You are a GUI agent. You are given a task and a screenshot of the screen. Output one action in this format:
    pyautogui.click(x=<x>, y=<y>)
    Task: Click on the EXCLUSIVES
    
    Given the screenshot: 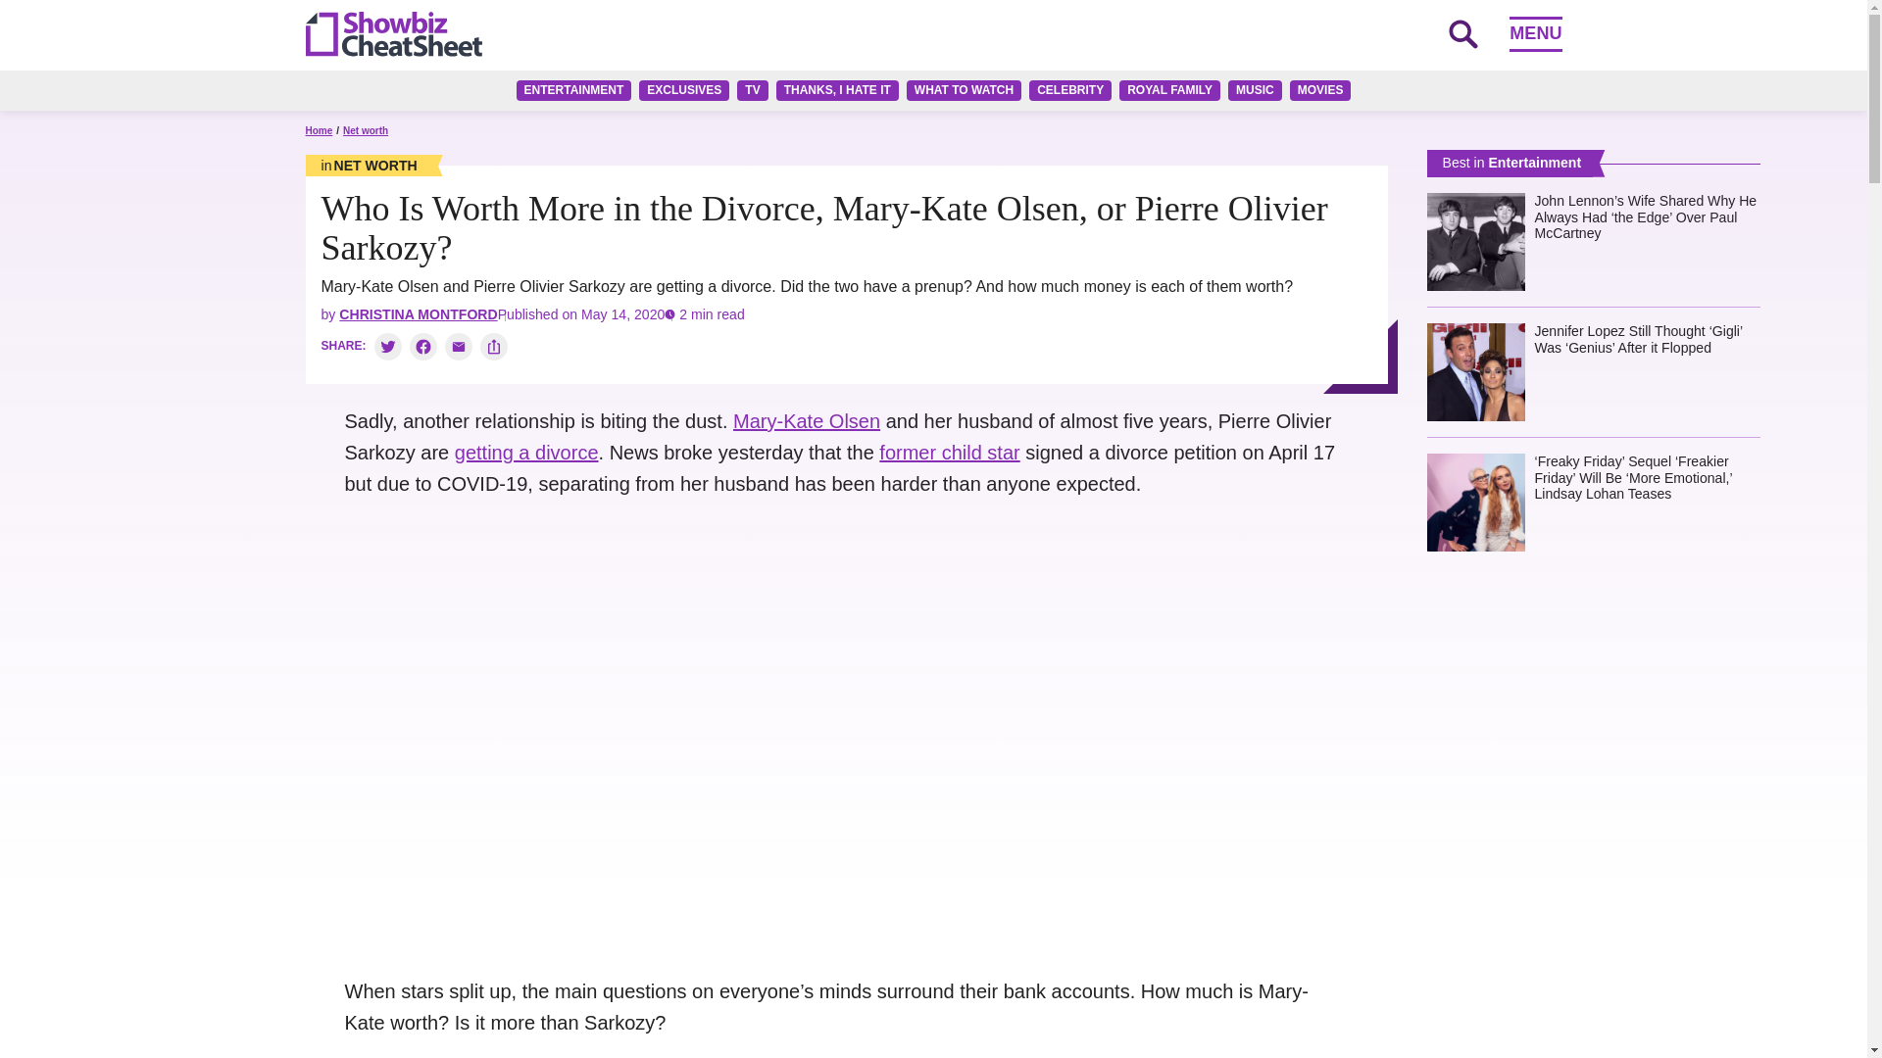 What is the action you would take?
    pyautogui.click(x=684, y=90)
    